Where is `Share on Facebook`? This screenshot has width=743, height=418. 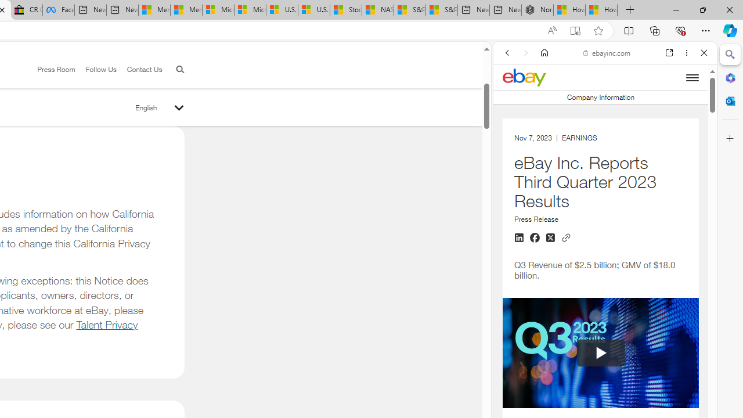 Share on Facebook is located at coordinates (535, 238).